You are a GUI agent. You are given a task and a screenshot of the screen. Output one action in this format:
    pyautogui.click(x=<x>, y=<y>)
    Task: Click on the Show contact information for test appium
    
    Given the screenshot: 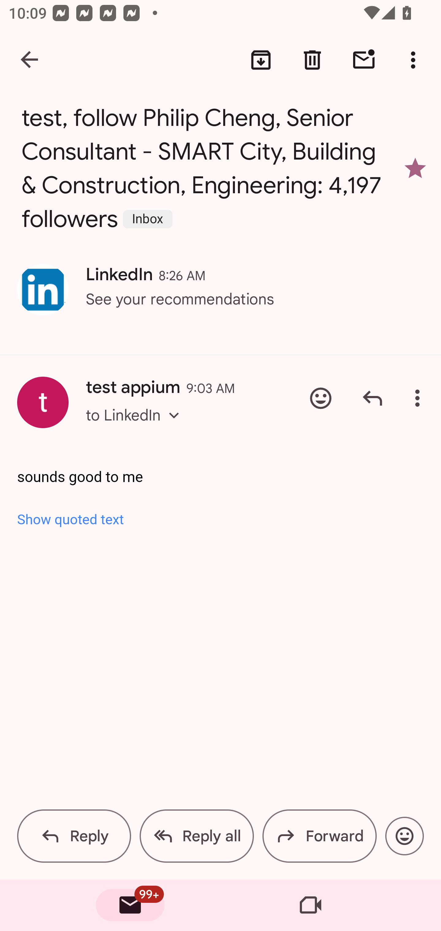 What is the action you would take?
    pyautogui.click(x=43, y=402)
    